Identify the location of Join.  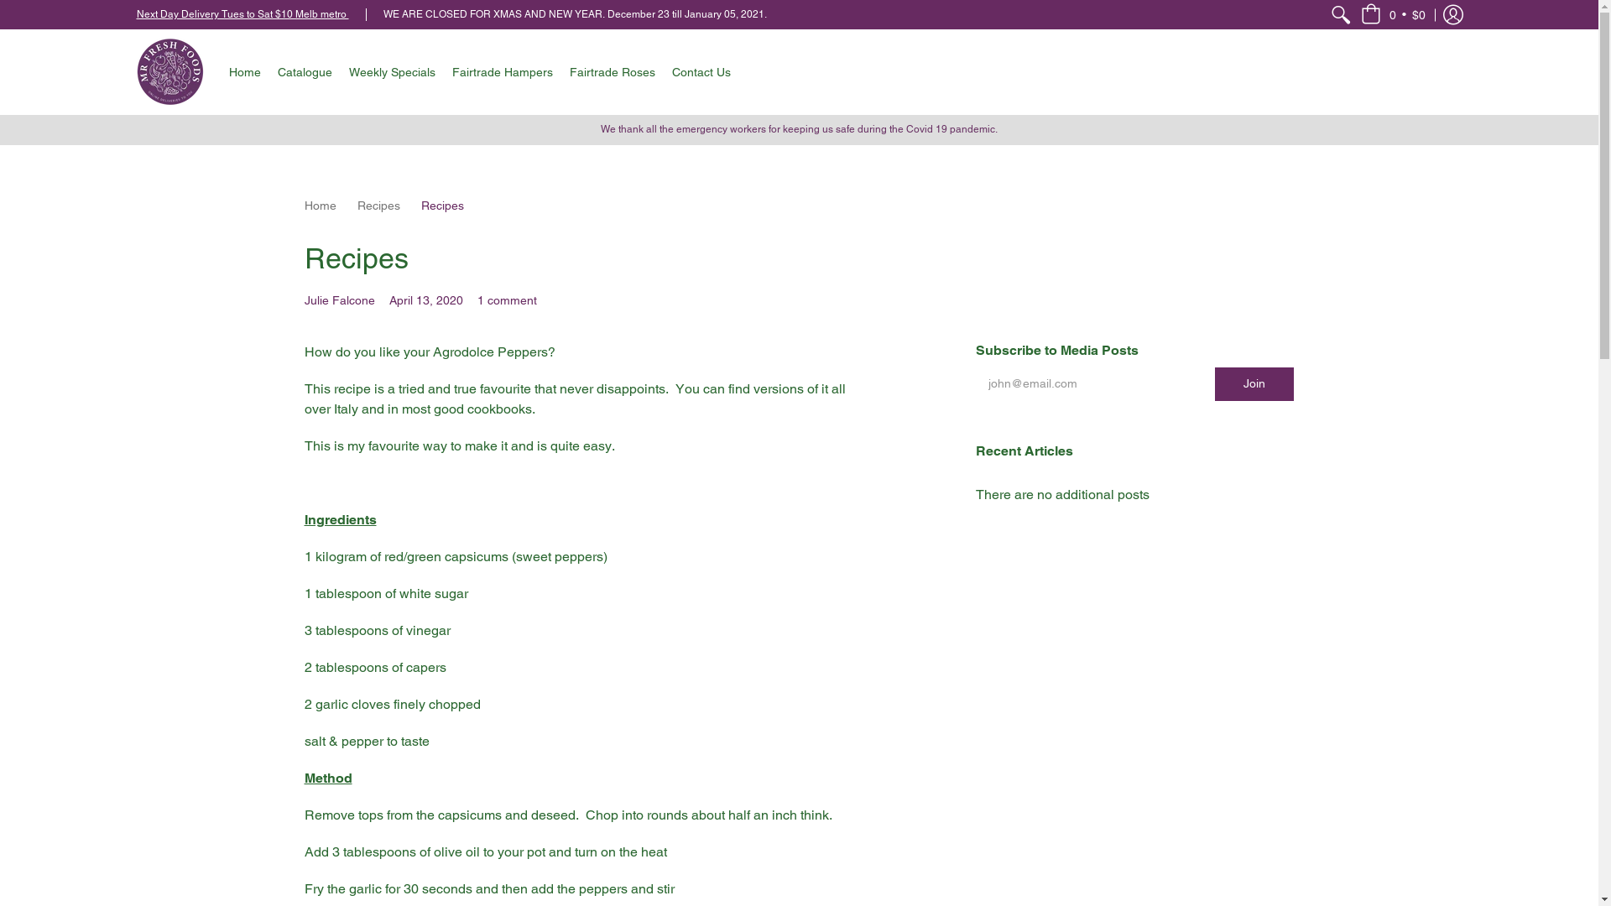
(1255, 384).